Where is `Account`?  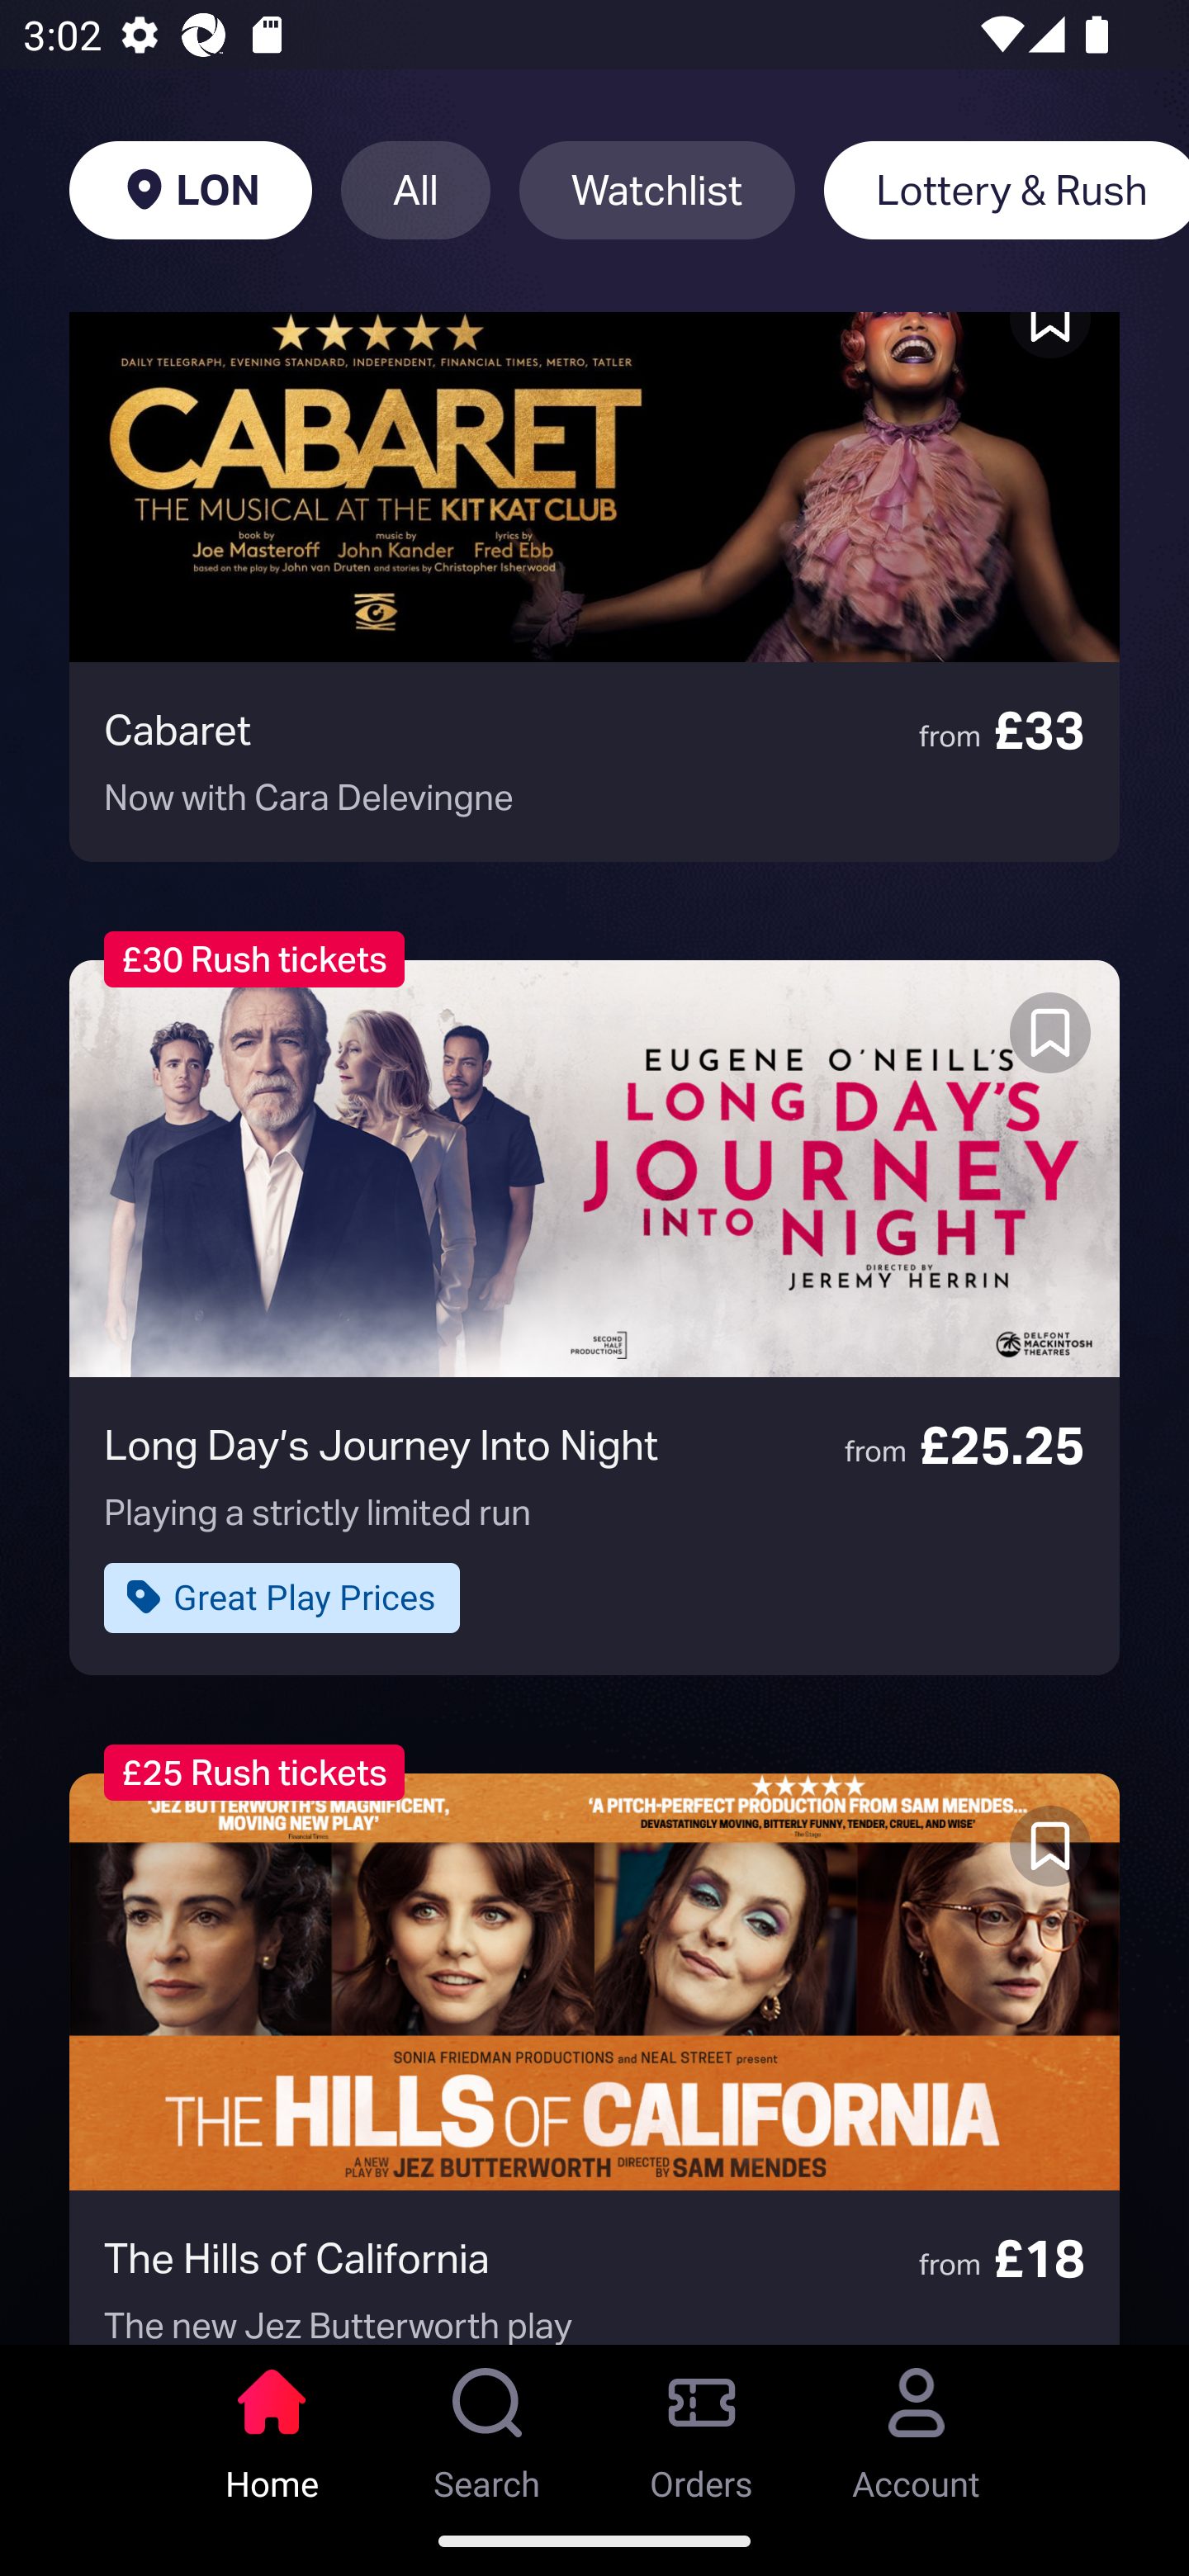 Account is located at coordinates (917, 2425).